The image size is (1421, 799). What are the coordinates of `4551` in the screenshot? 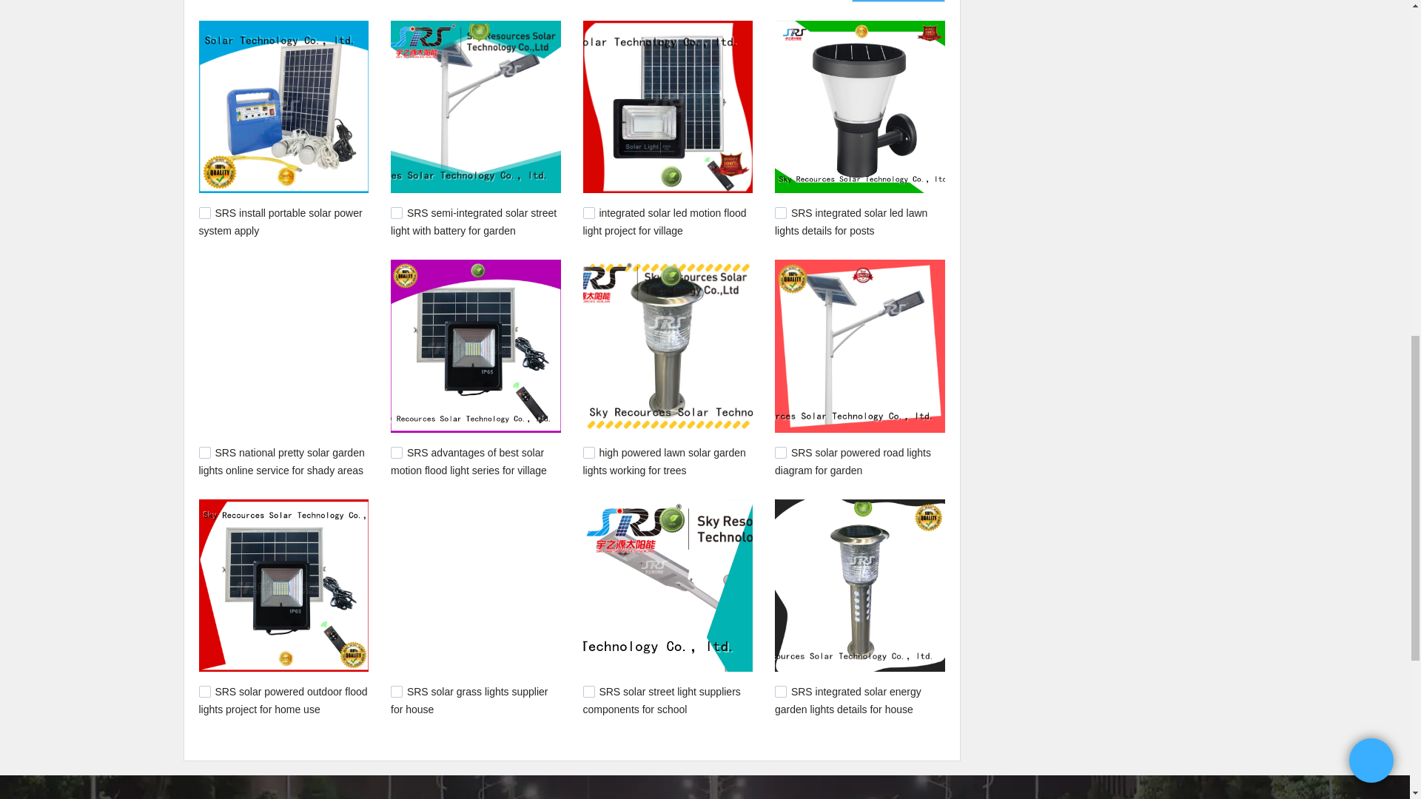 It's located at (397, 212).